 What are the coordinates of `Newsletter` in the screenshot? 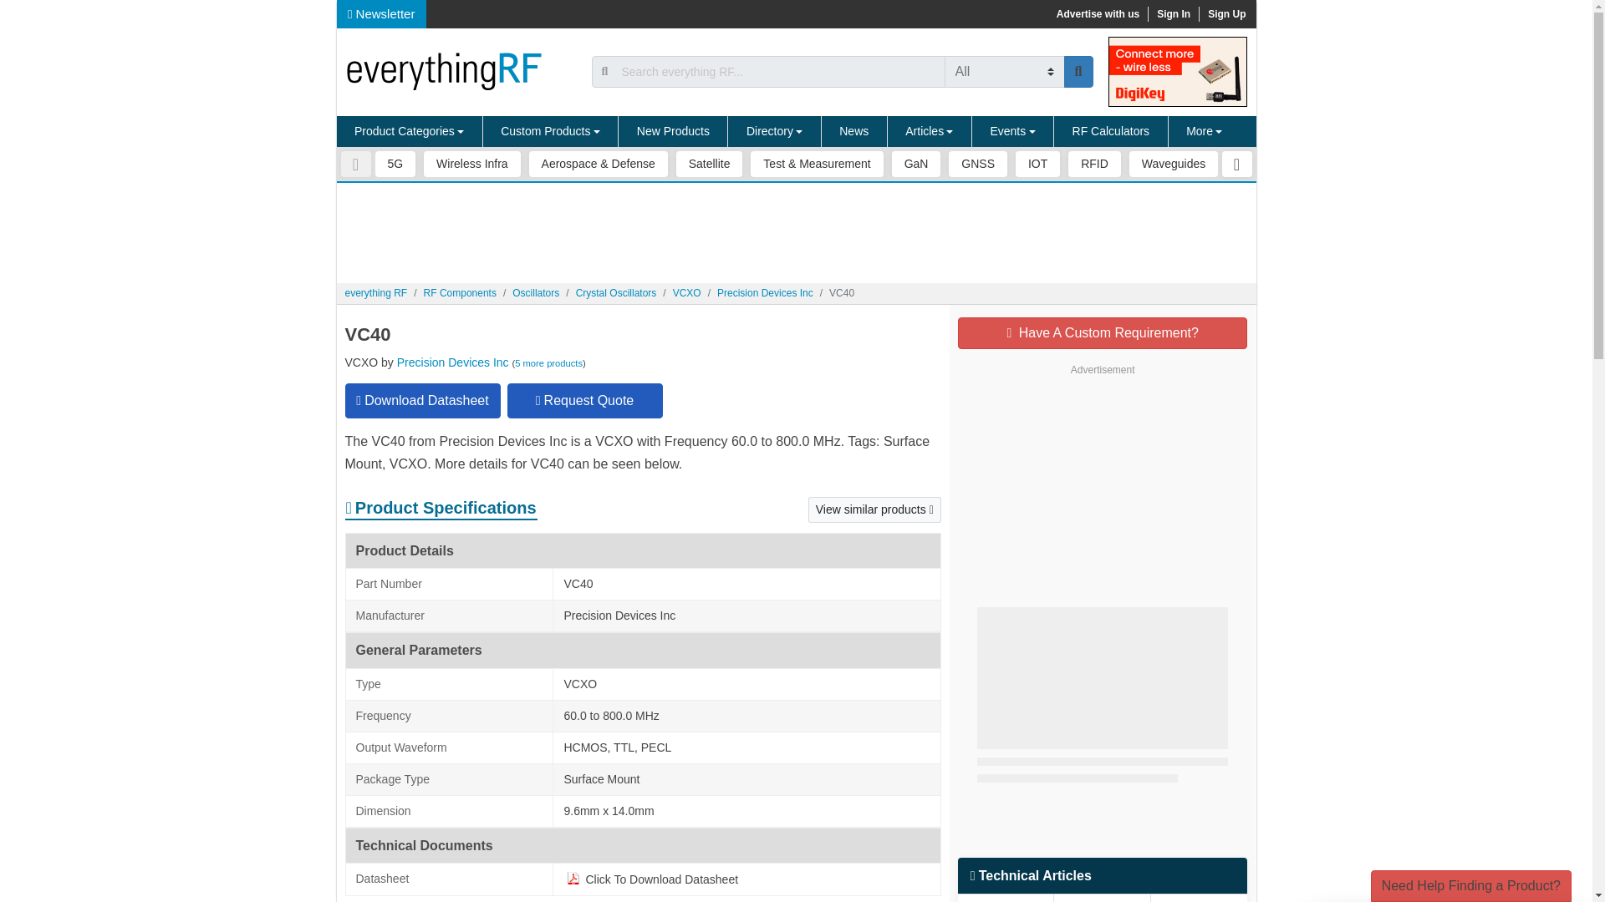 It's located at (381, 13).